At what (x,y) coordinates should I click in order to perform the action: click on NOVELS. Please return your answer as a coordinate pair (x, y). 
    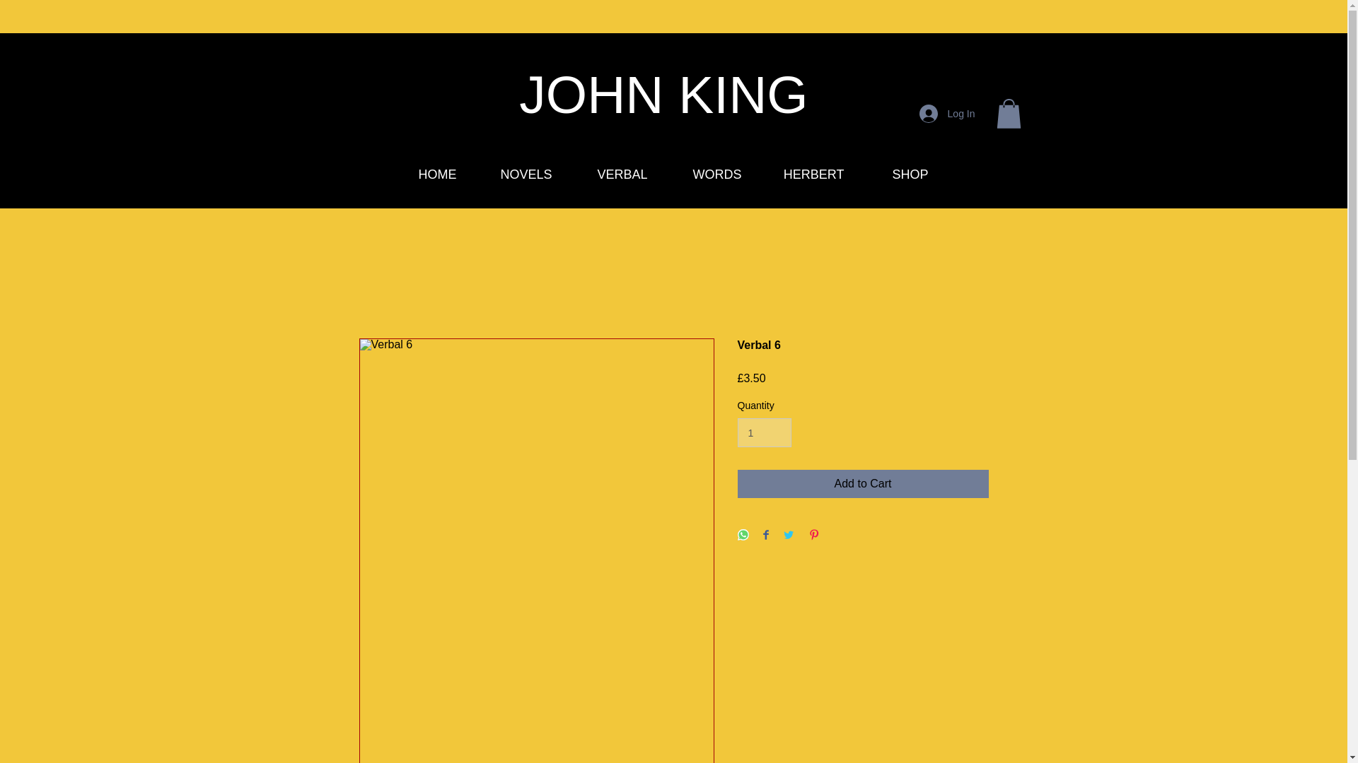
    Looking at the image, I should click on (514, 174).